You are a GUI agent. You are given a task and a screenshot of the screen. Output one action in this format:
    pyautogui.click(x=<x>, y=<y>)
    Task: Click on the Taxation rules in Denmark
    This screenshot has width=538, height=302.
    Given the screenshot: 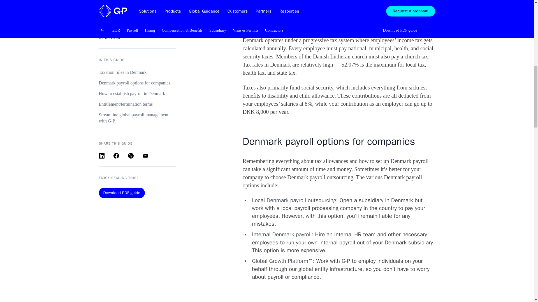 What is the action you would take?
    pyautogui.click(x=137, y=8)
    